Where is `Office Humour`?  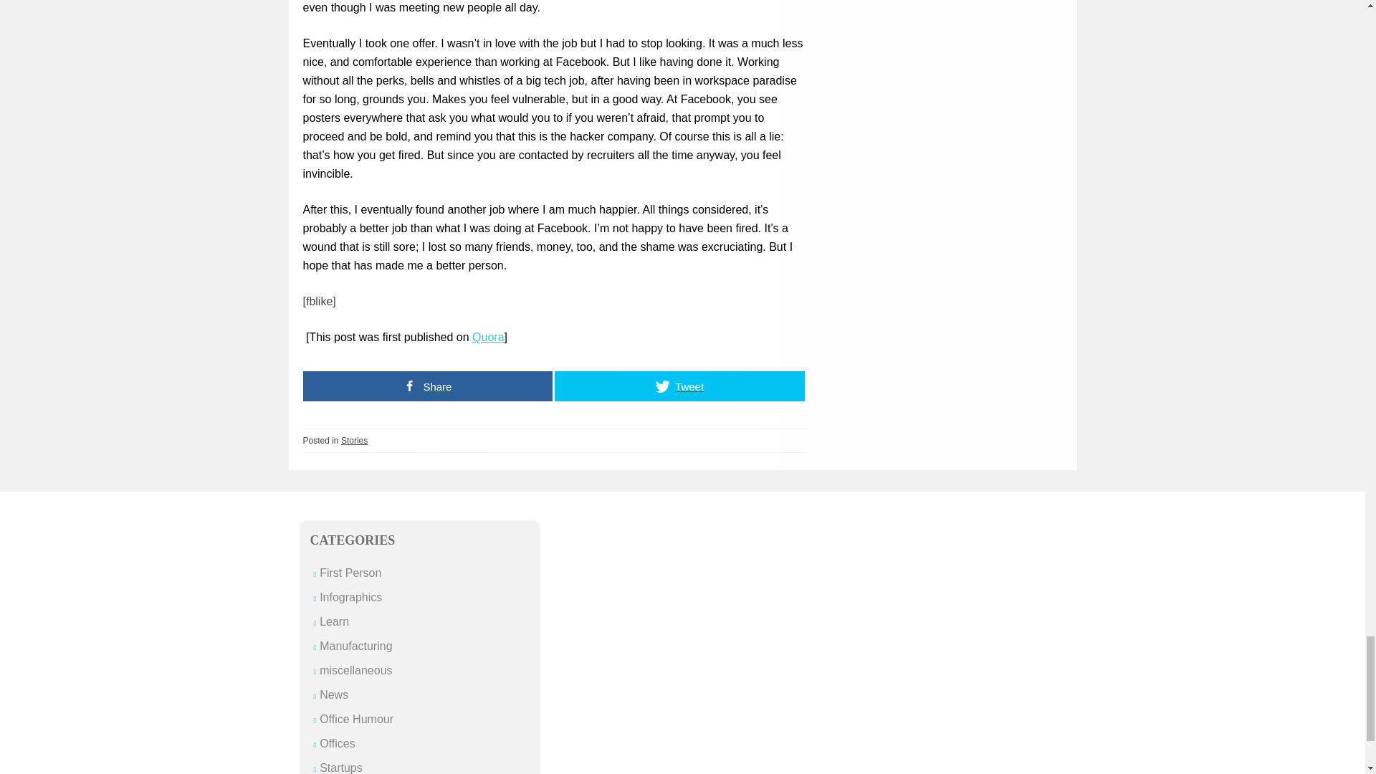
Office Humour is located at coordinates (356, 718).